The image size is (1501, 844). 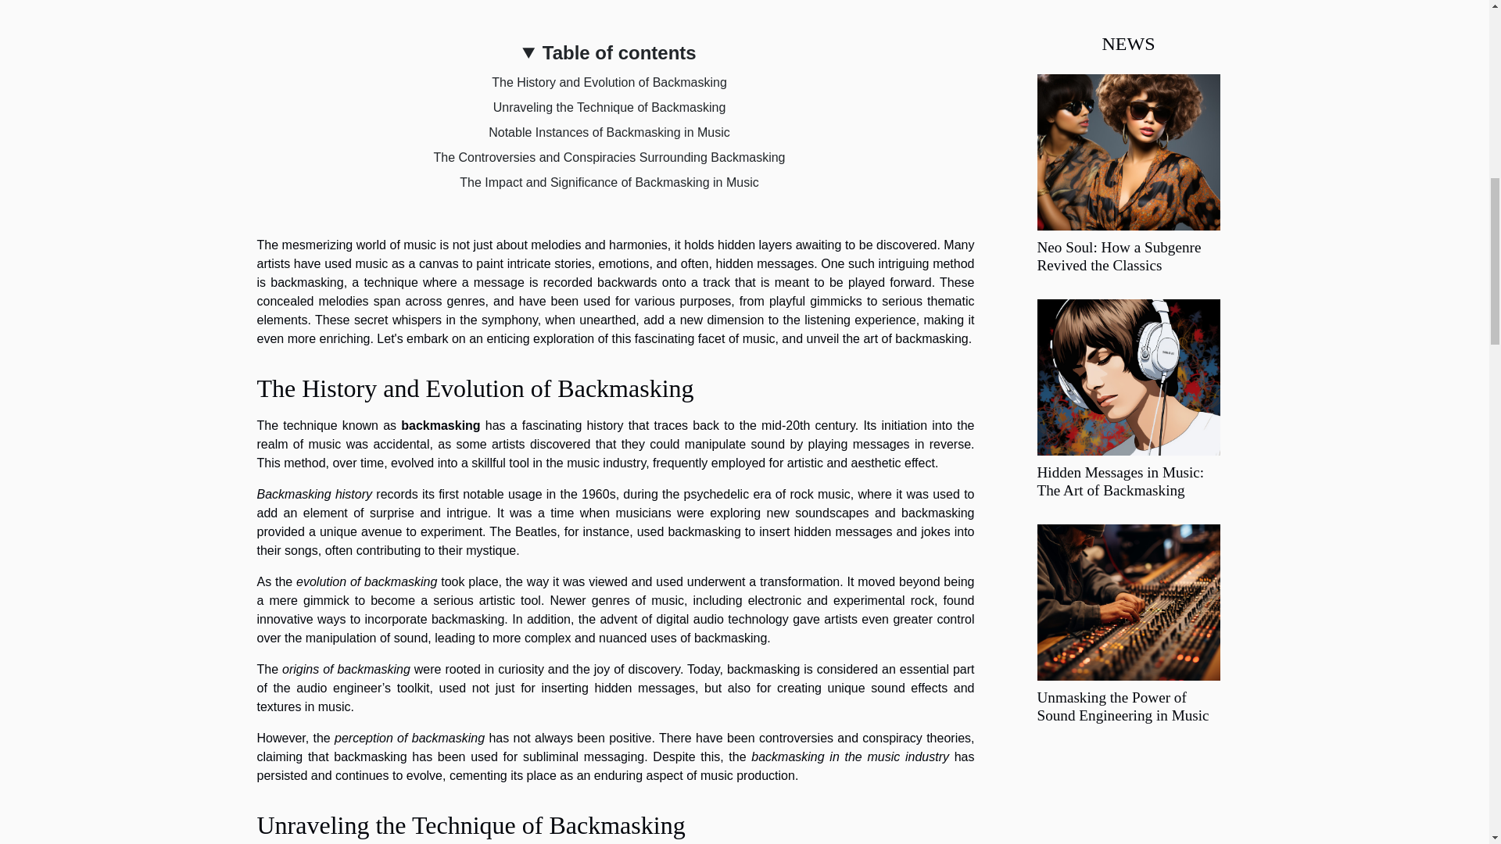 What do you see at coordinates (609, 132) in the screenshot?
I see `Notable Instances of Backmasking in Music` at bounding box center [609, 132].